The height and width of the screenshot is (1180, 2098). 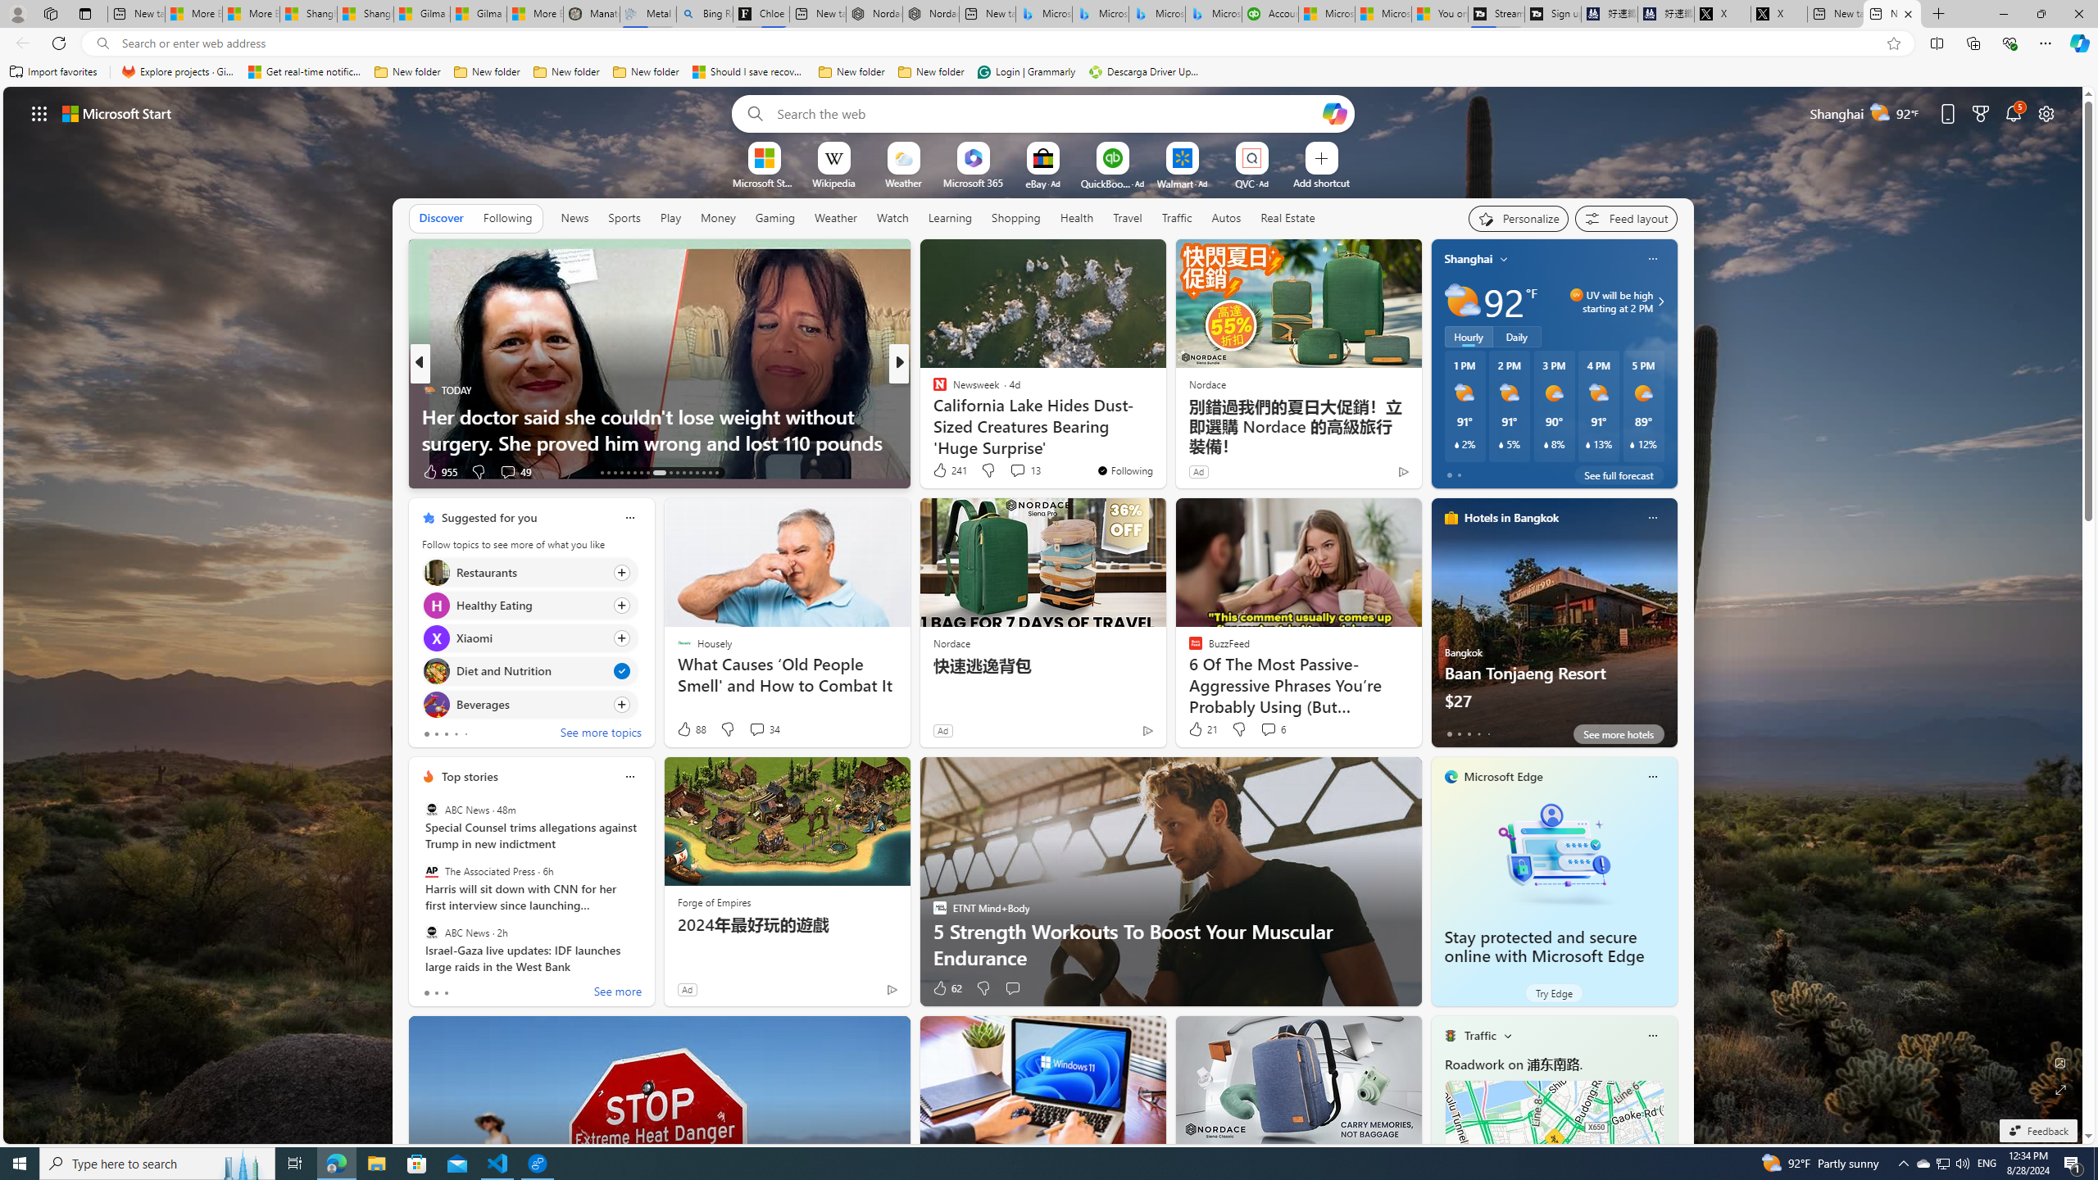 I want to click on Microsoft start, so click(x=117, y=113).